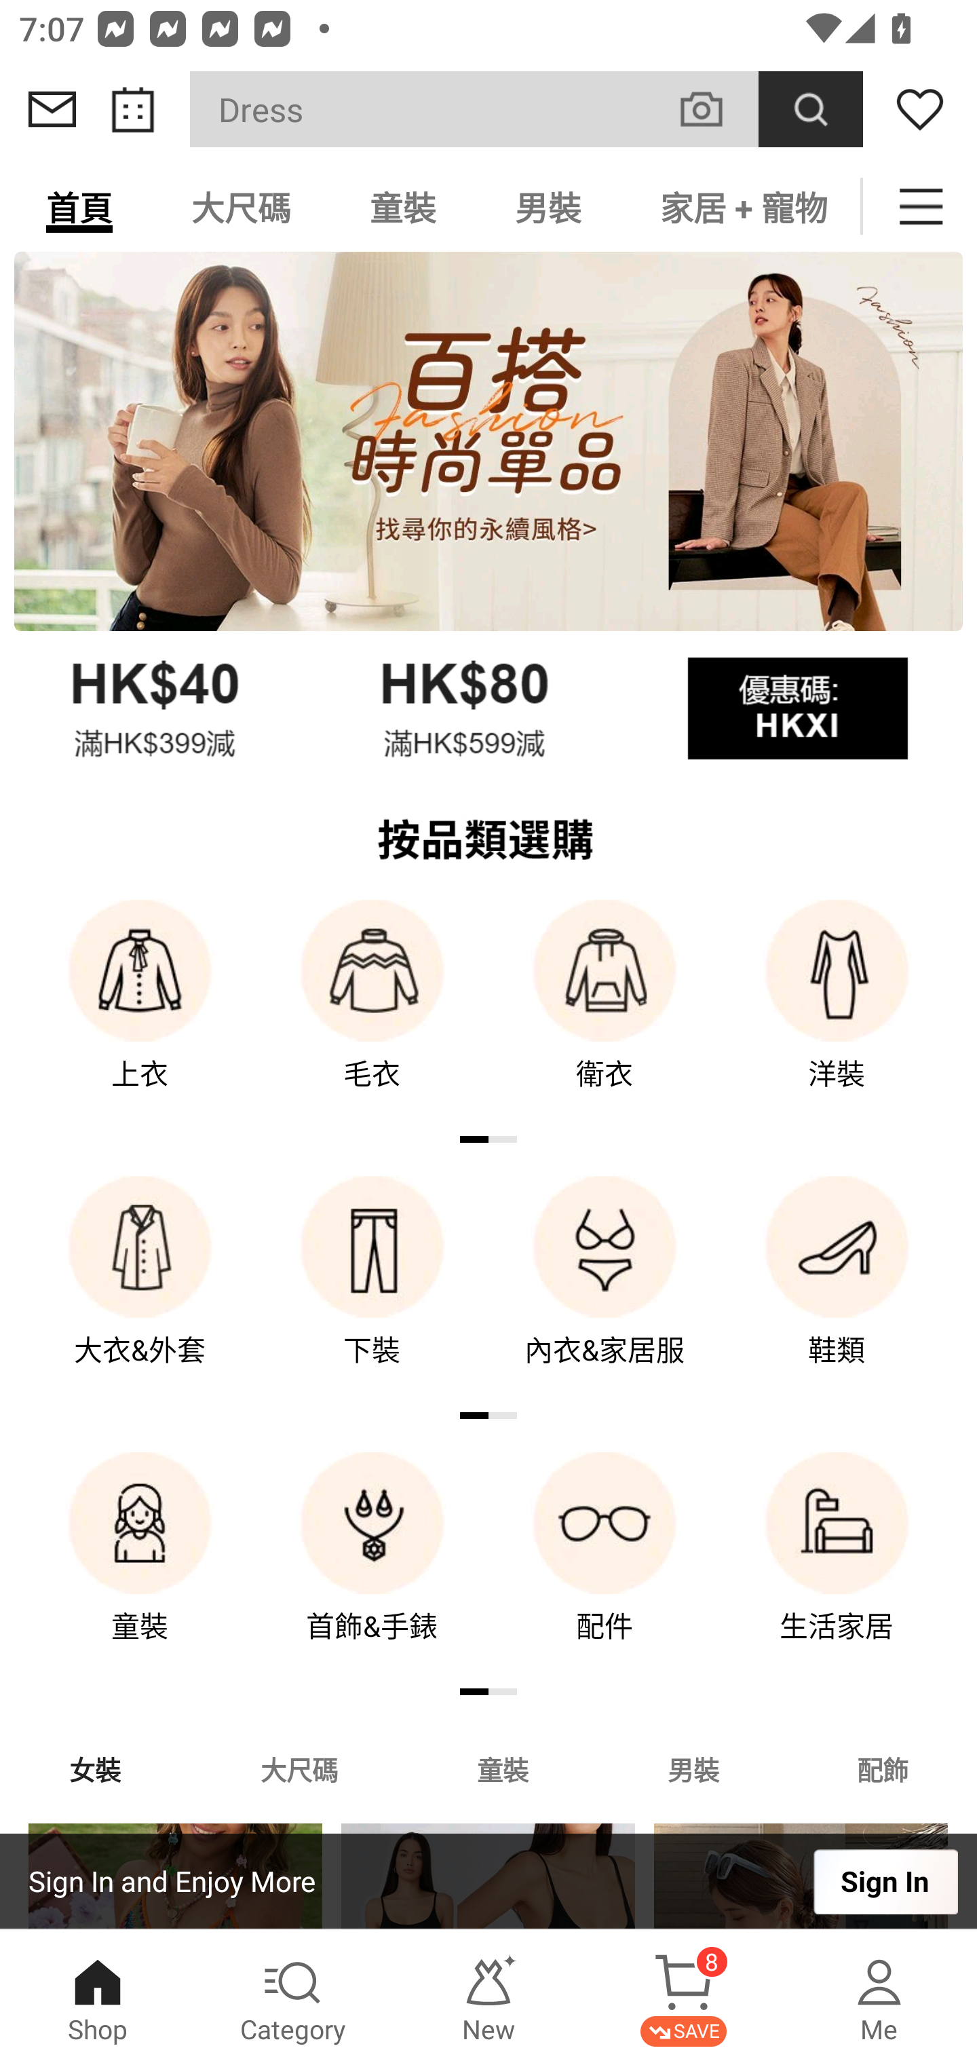 Image resolution: width=977 pixels, height=2063 pixels. What do you see at coordinates (293, 1996) in the screenshot?
I see `Category` at bounding box center [293, 1996].